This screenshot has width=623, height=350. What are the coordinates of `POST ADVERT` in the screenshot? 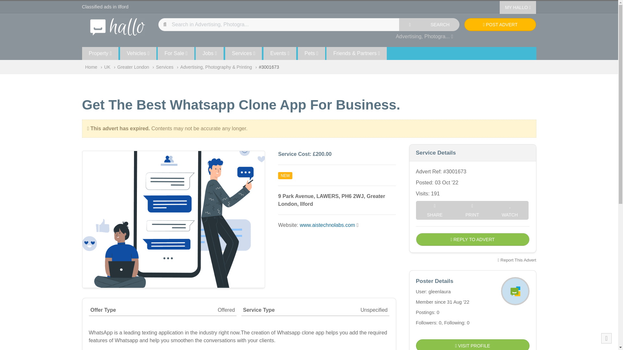 It's located at (500, 25).